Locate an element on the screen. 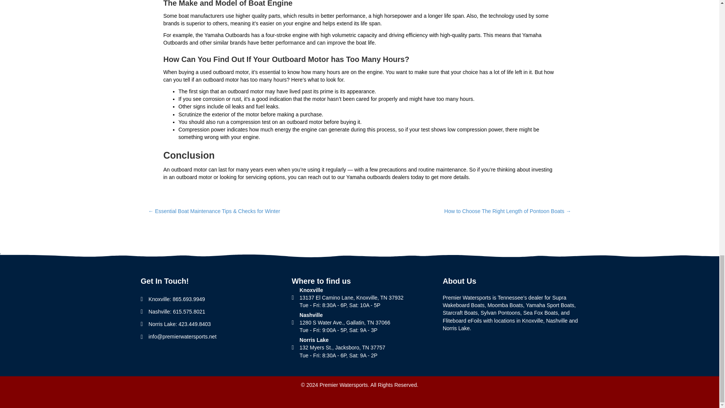 This screenshot has width=725, height=408. 1280 S Water Ave., Gallatin, TN 37066 is located at coordinates (344, 322).